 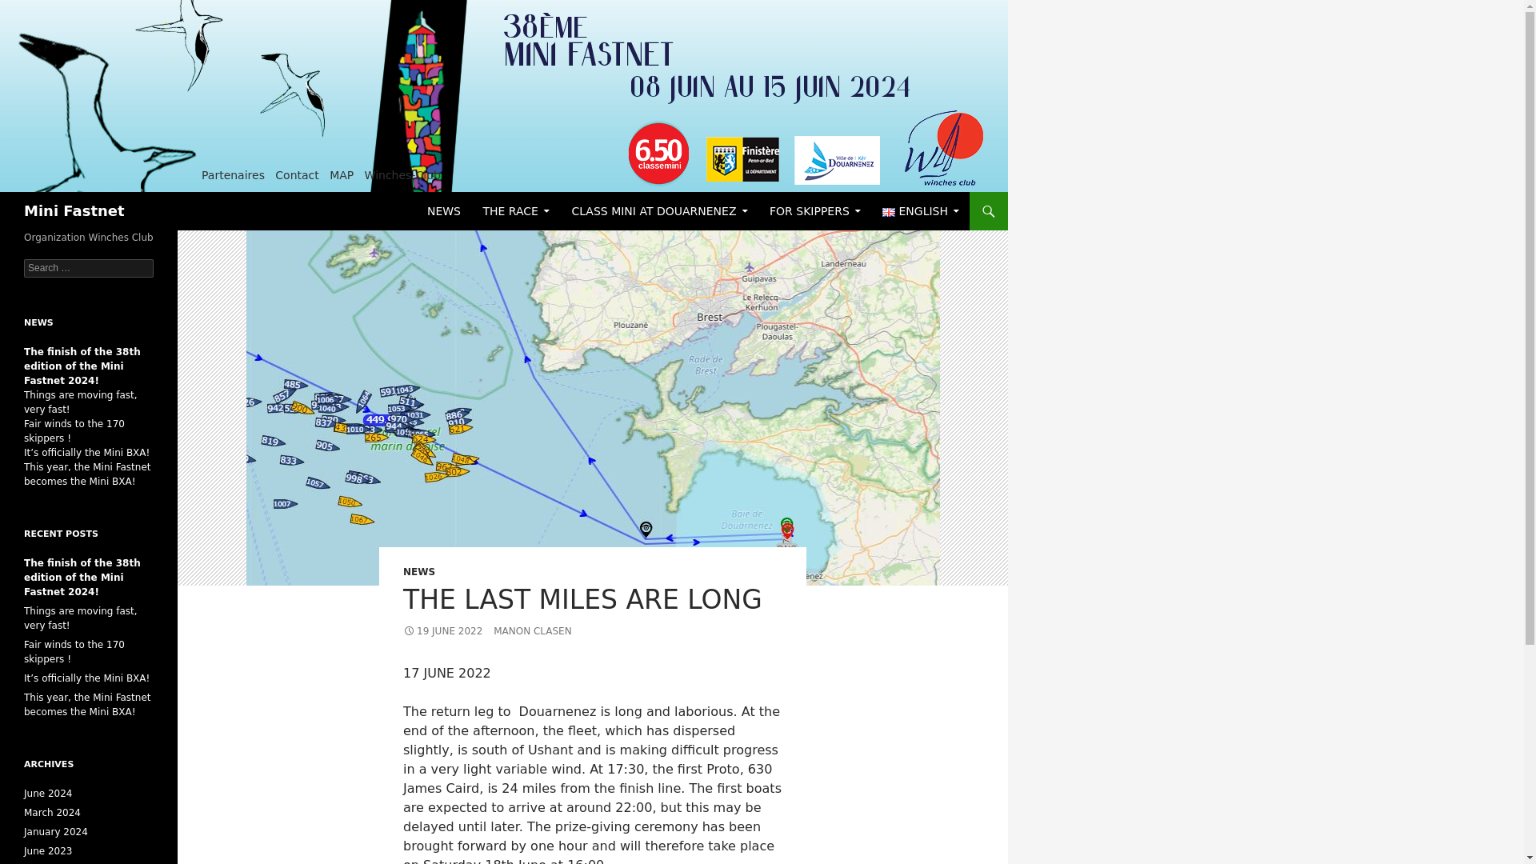 I want to click on Things are moving fast, very fast!, so click(x=81, y=402).